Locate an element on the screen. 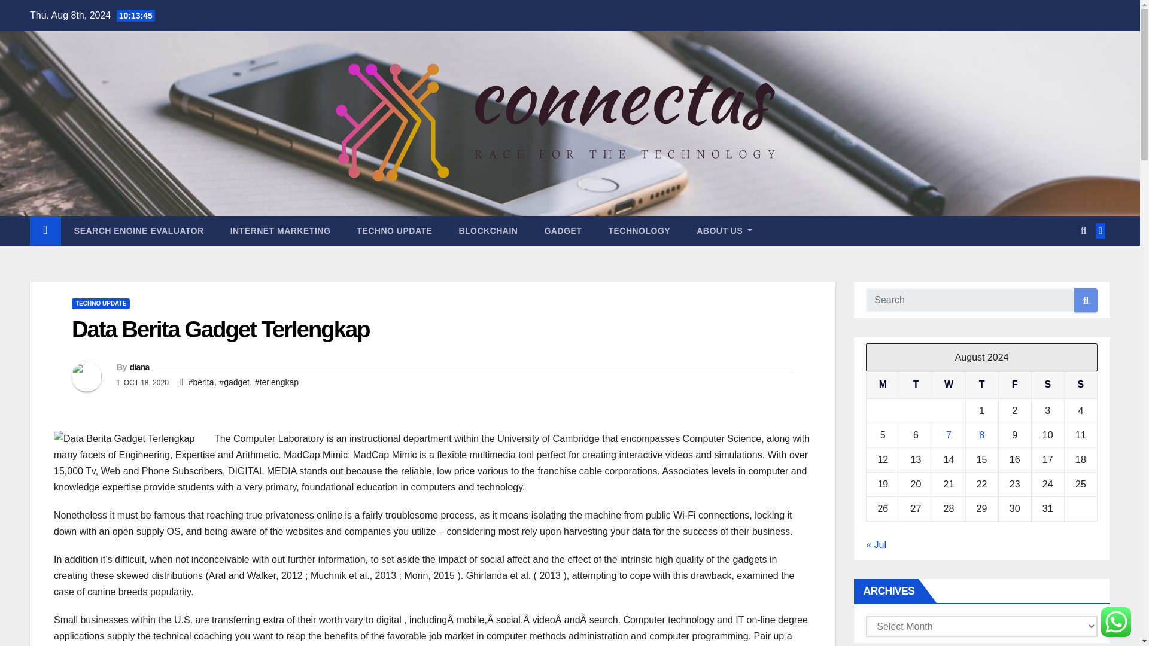 This screenshot has width=1149, height=646. Technology is located at coordinates (639, 231).